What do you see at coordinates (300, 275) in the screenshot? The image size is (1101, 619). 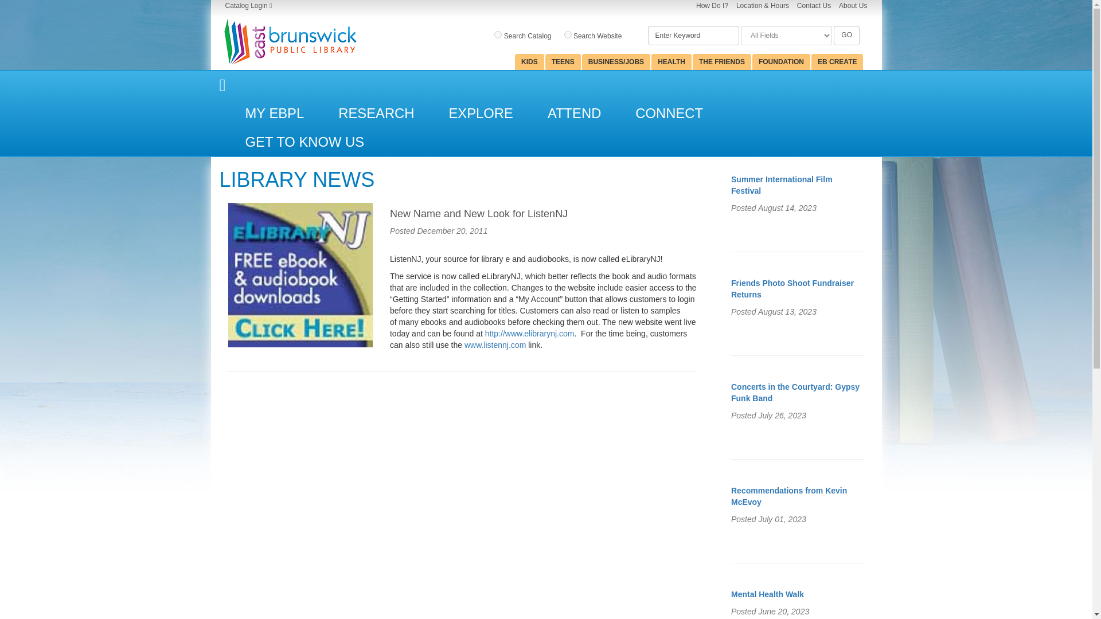 I see `New Name and New Look for ListenNJ` at bounding box center [300, 275].